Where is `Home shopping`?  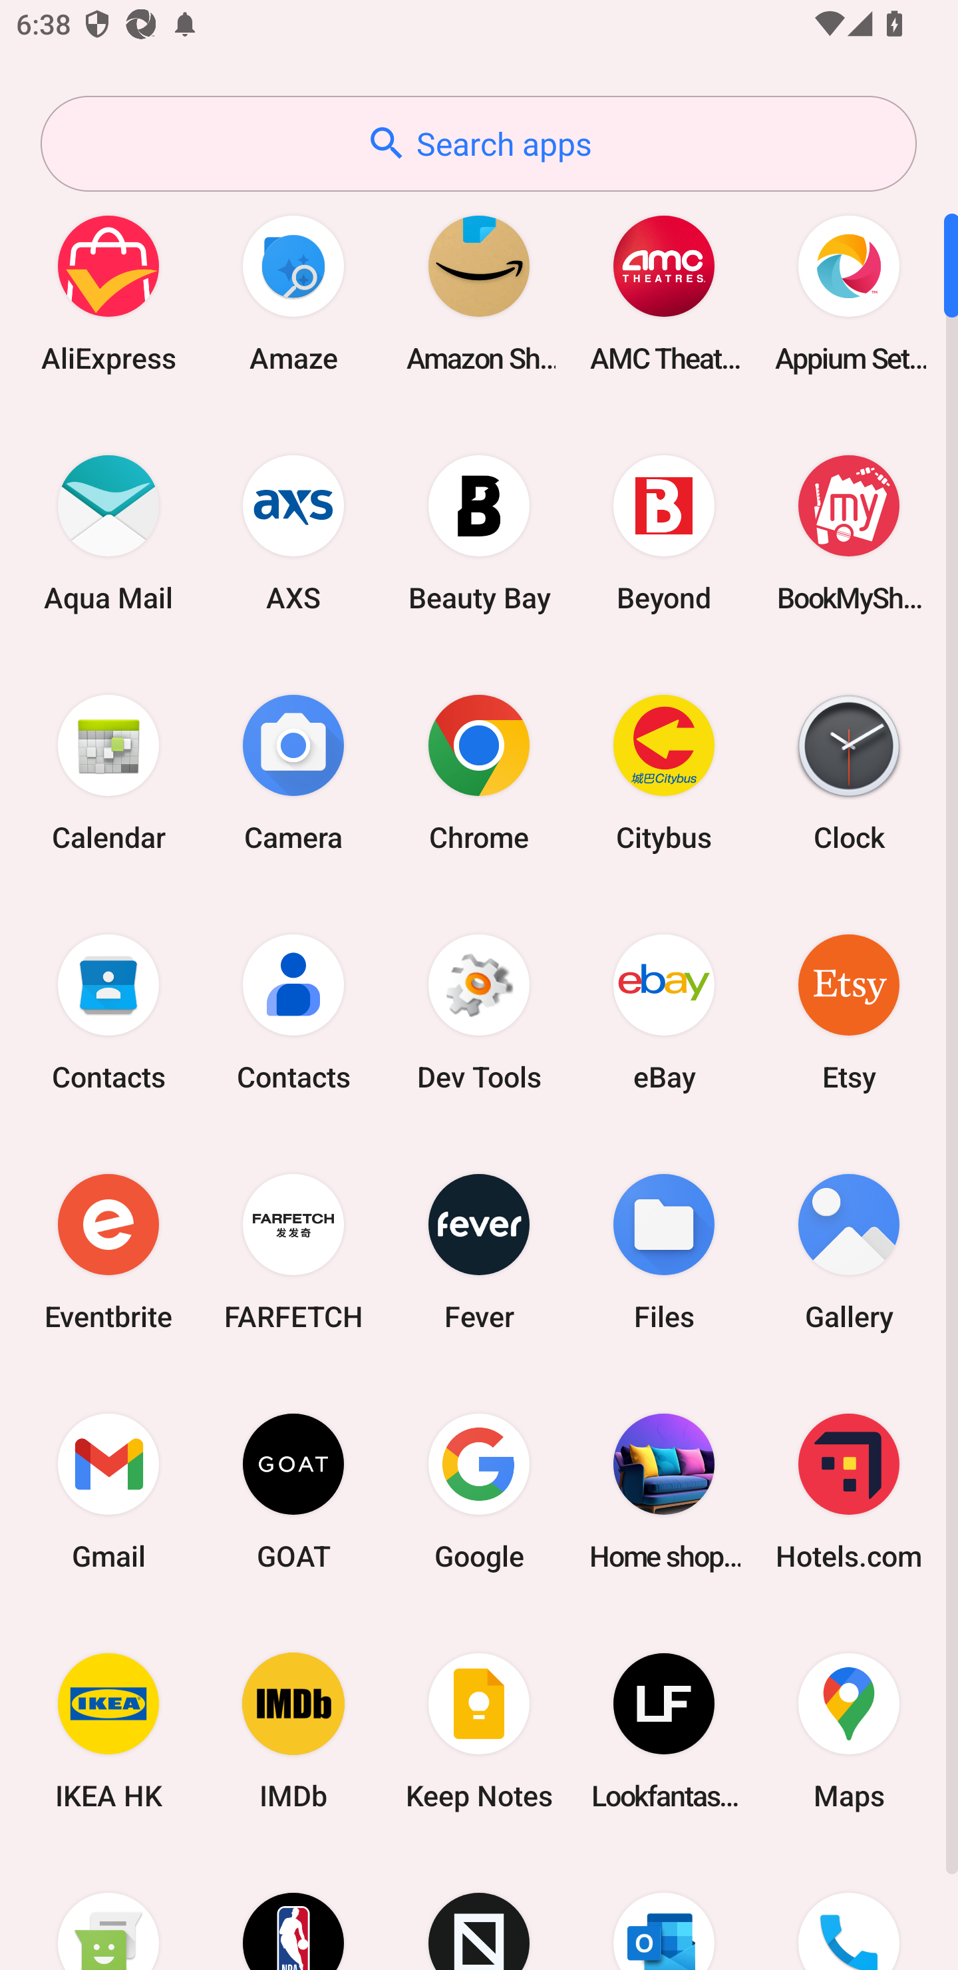
Home shopping is located at coordinates (664, 1491).